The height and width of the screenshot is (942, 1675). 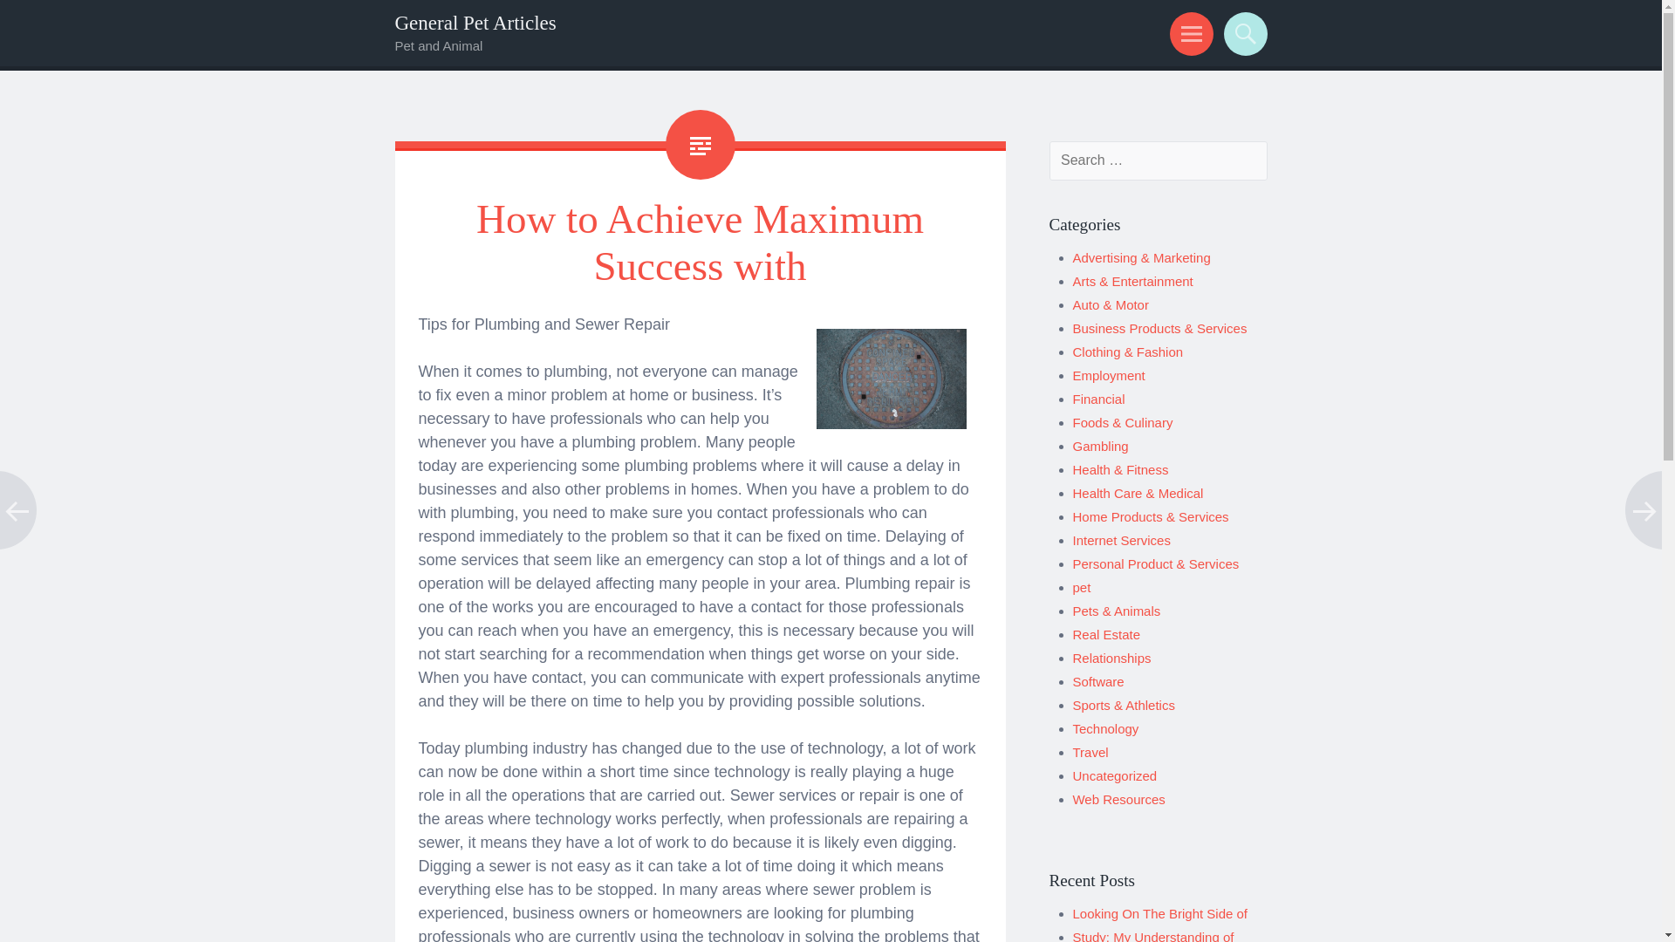 What do you see at coordinates (1098, 681) in the screenshot?
I see `Software` at bounding box center [1098, 681].